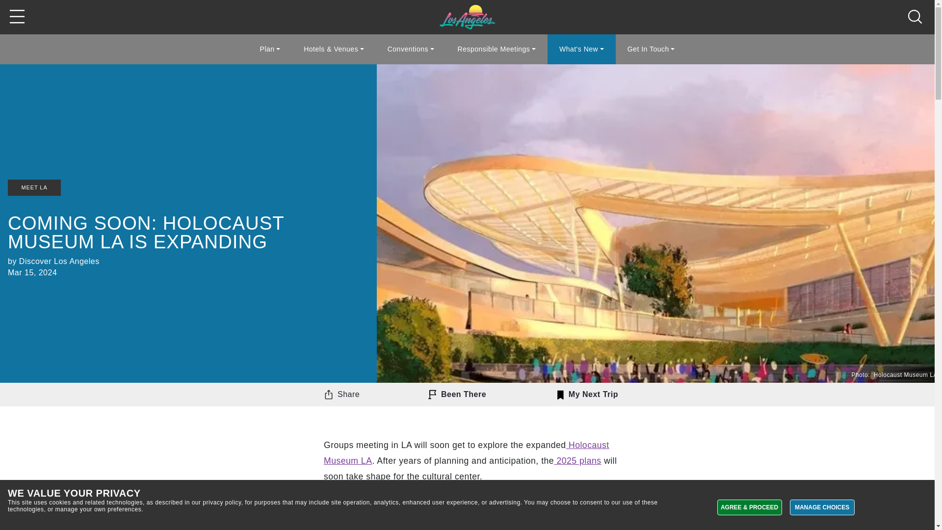 This screenshot has width=942, height=530. What do you see at coordinates (60, 261) in the screenshot?
I see `View more content by Discover Los Angeles` at bounding box center [60, 261].